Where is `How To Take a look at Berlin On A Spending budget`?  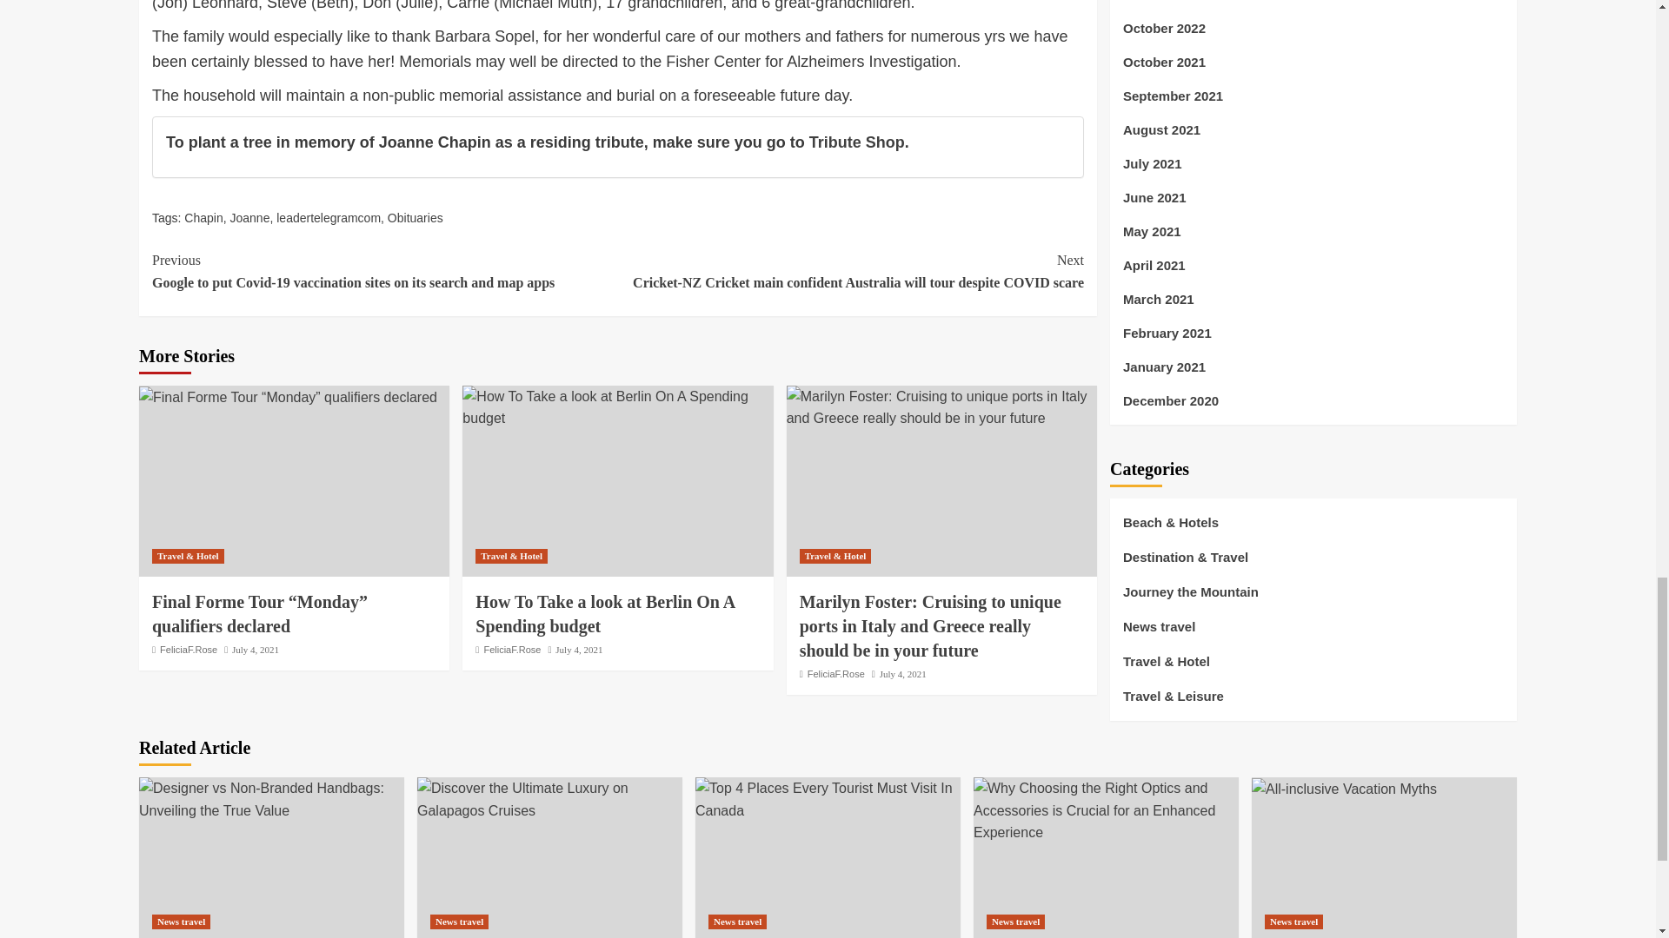
How To Take a look at Berlin On A Spending budget is located at coordinates (617, 406).